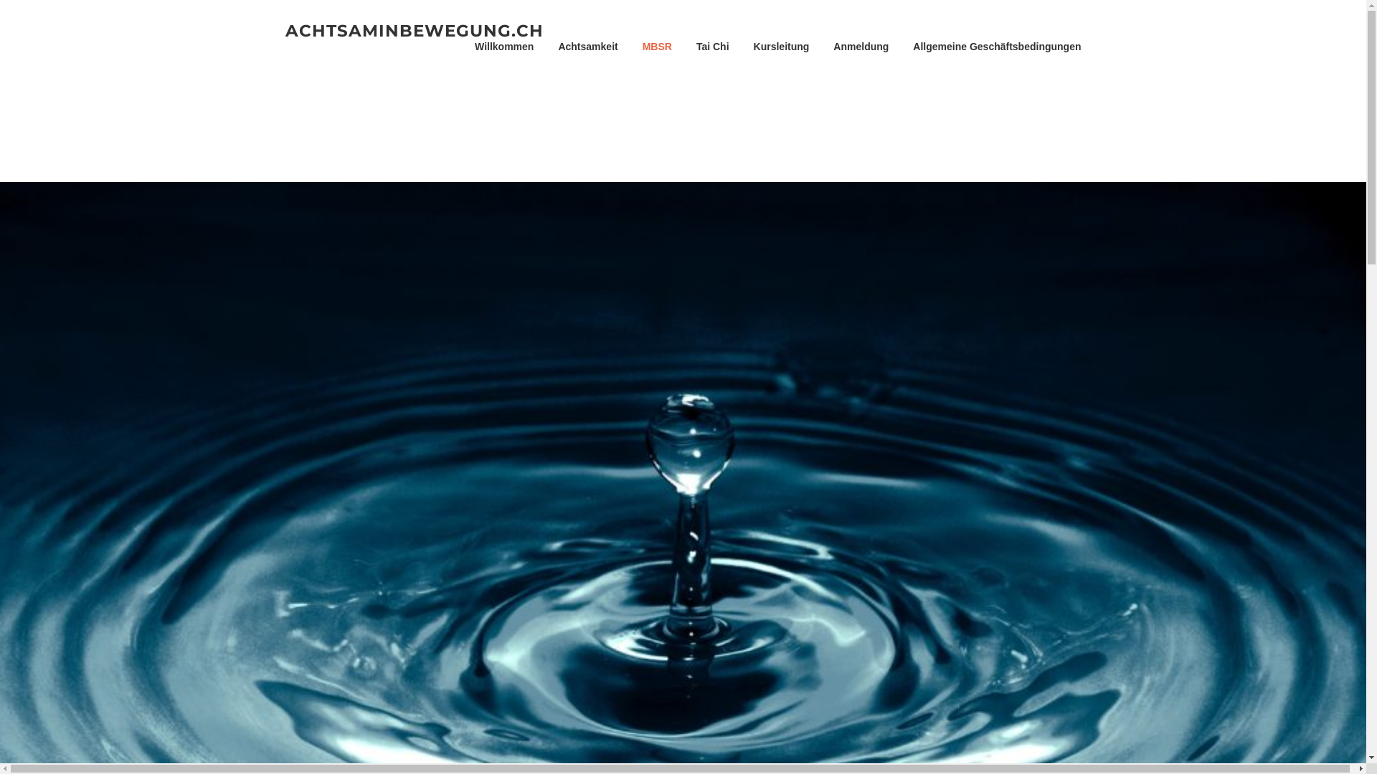 Image resolution: width=1377 pixels, height=774 pixels. I want to click on Anmeldung, so click(861, 47).